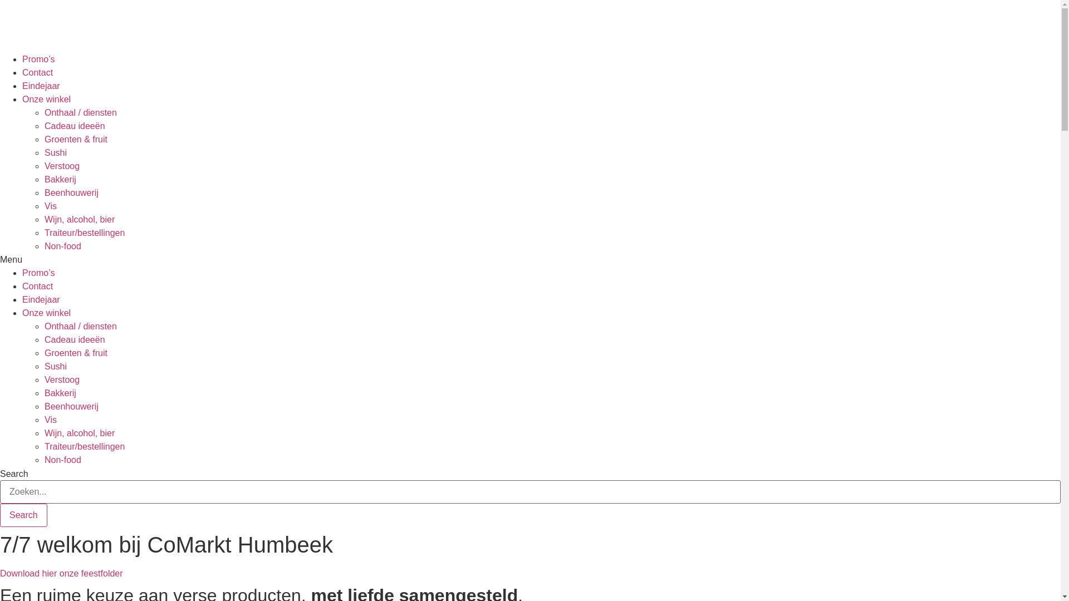  I want to click on Eindejaar, so click(41, 299).